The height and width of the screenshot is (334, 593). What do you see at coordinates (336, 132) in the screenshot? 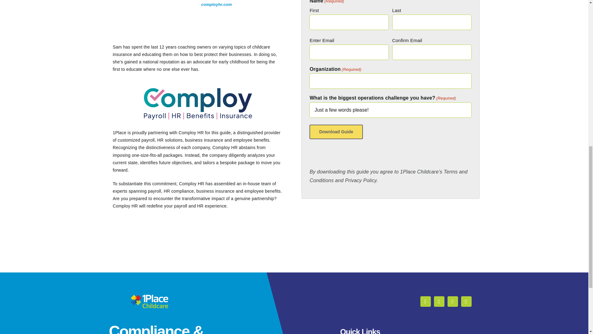
I see `Download guide` at bounding box center [336, 132].